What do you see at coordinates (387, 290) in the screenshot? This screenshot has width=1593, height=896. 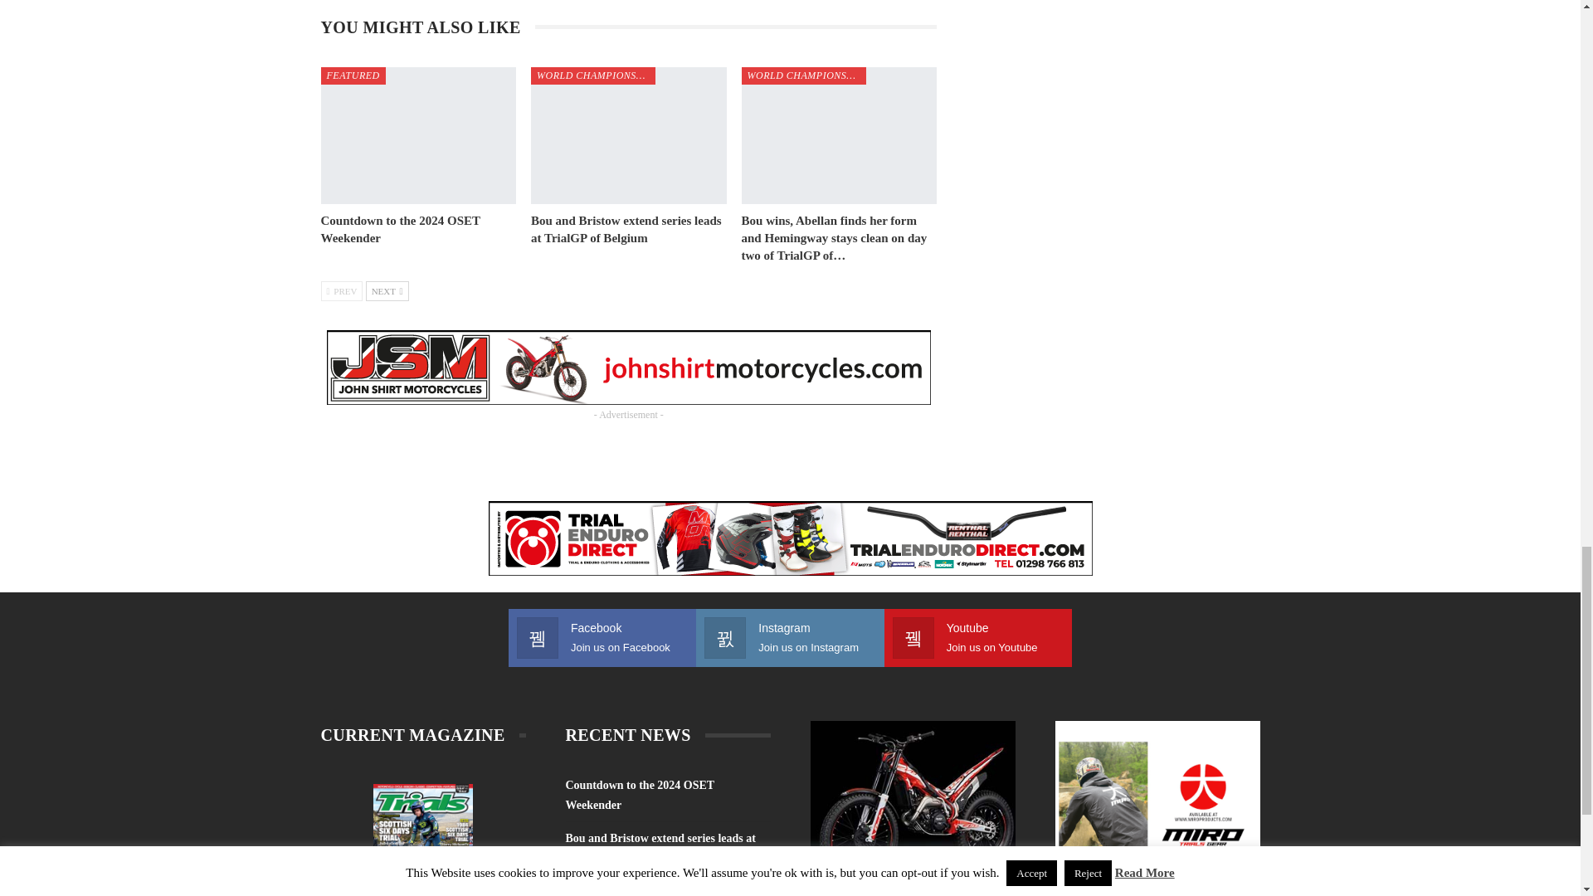 I see `Next` at bounding box center [387, 290].